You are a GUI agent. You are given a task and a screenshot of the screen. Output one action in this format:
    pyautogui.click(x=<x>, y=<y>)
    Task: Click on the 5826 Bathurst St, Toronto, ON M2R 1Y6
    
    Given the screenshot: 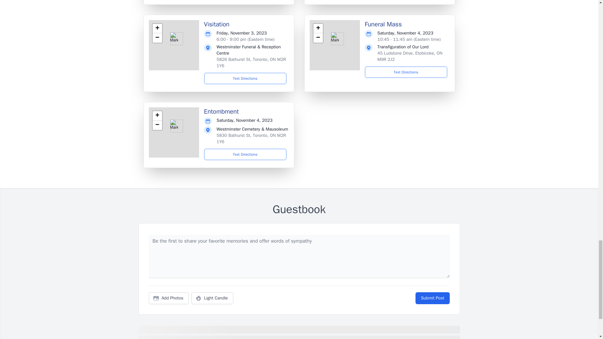 What is the action you would take?
    pyautogui.click(x=251, y=63)
    